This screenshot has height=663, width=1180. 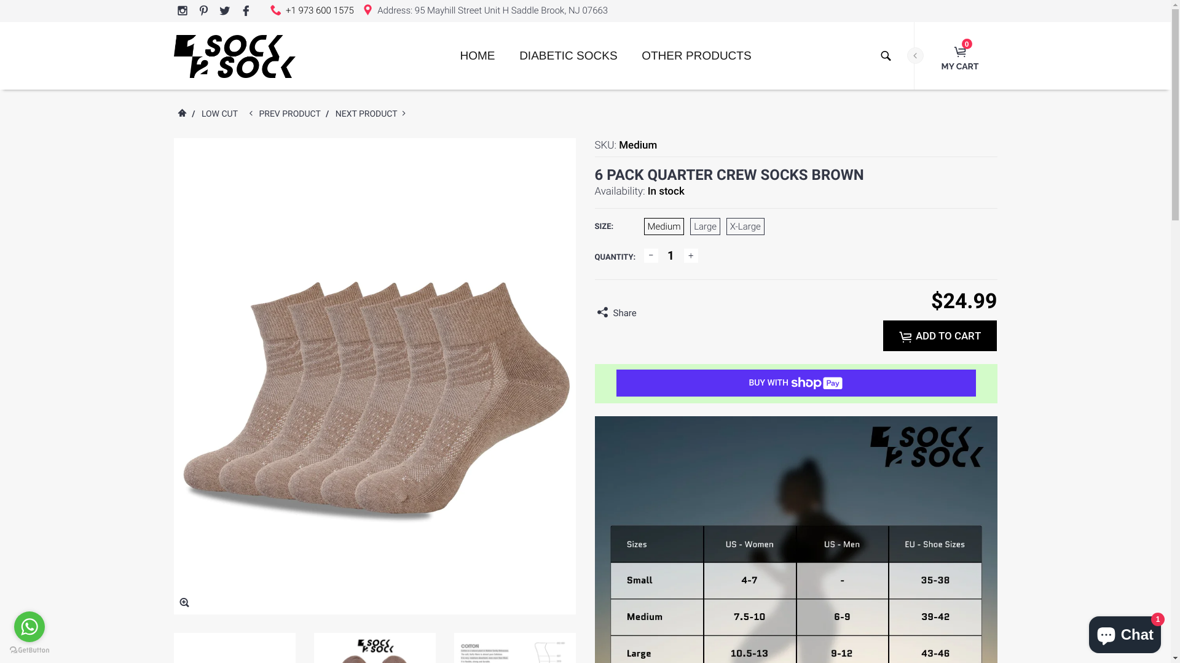 I want to click on LOW CUT, so click(x=219, y=114).